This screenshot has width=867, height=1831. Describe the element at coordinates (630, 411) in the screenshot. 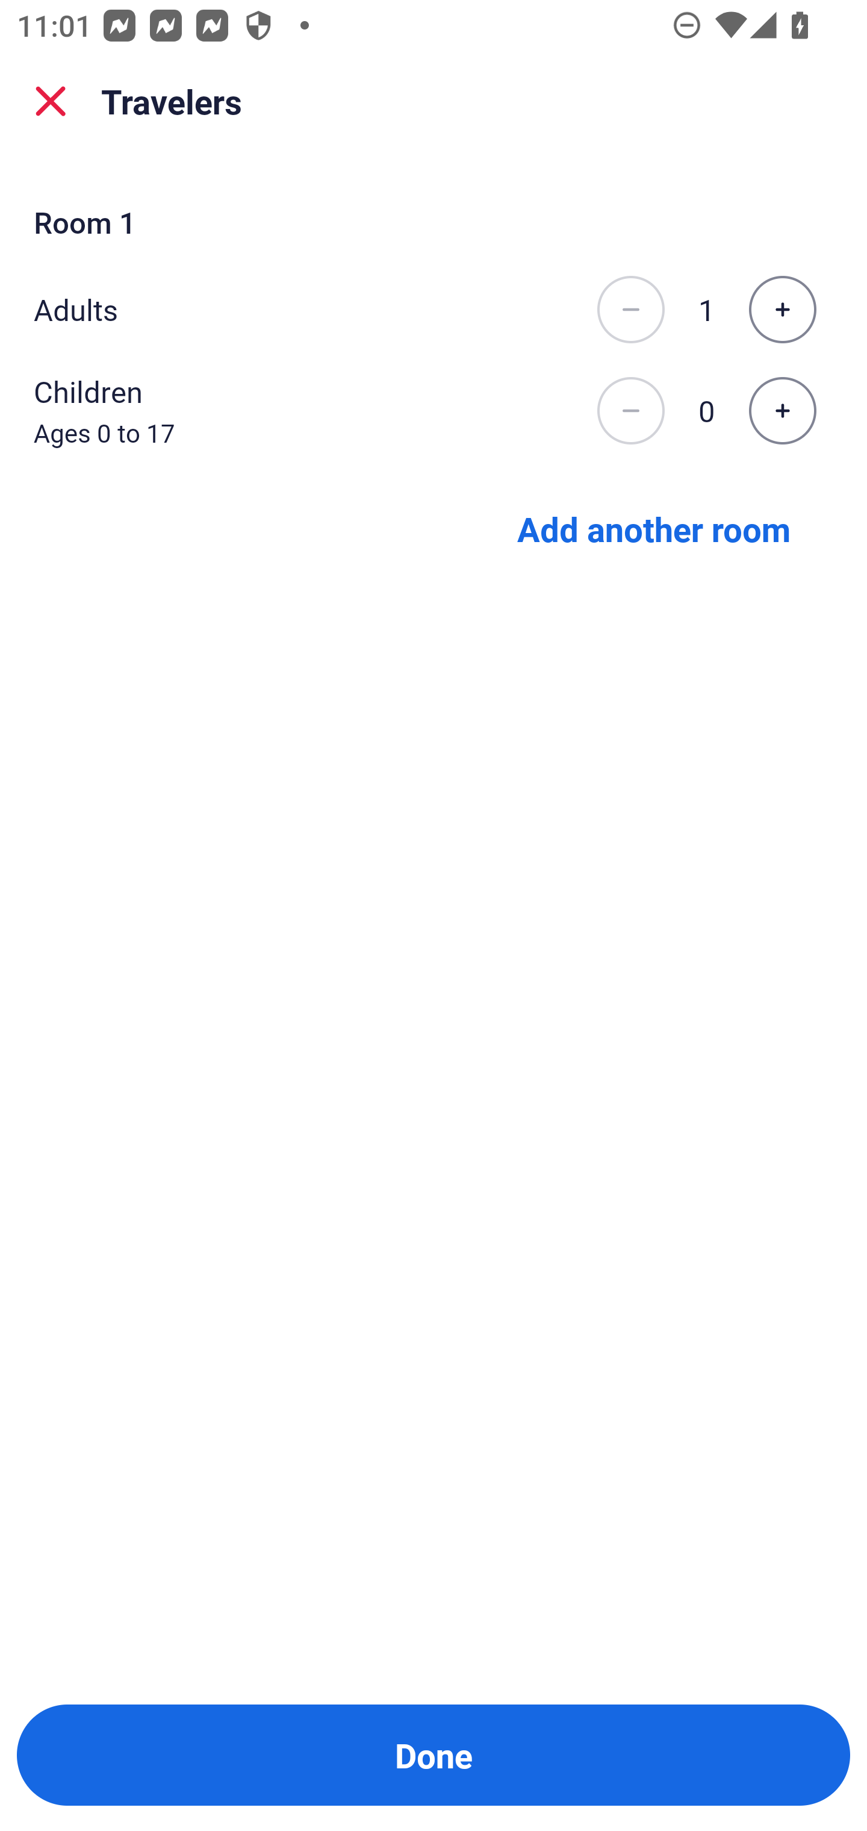

I see `Decrease the number of children` at that location.